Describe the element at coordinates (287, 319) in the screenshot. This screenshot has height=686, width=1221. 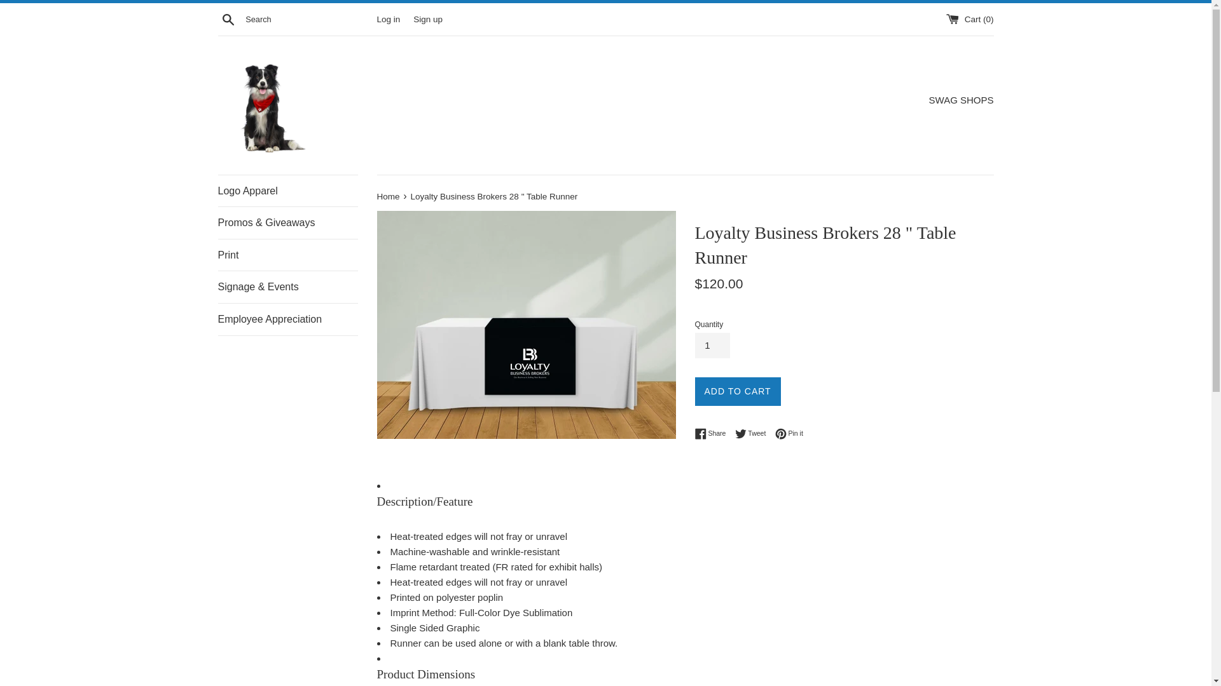
I see `1` at that location.